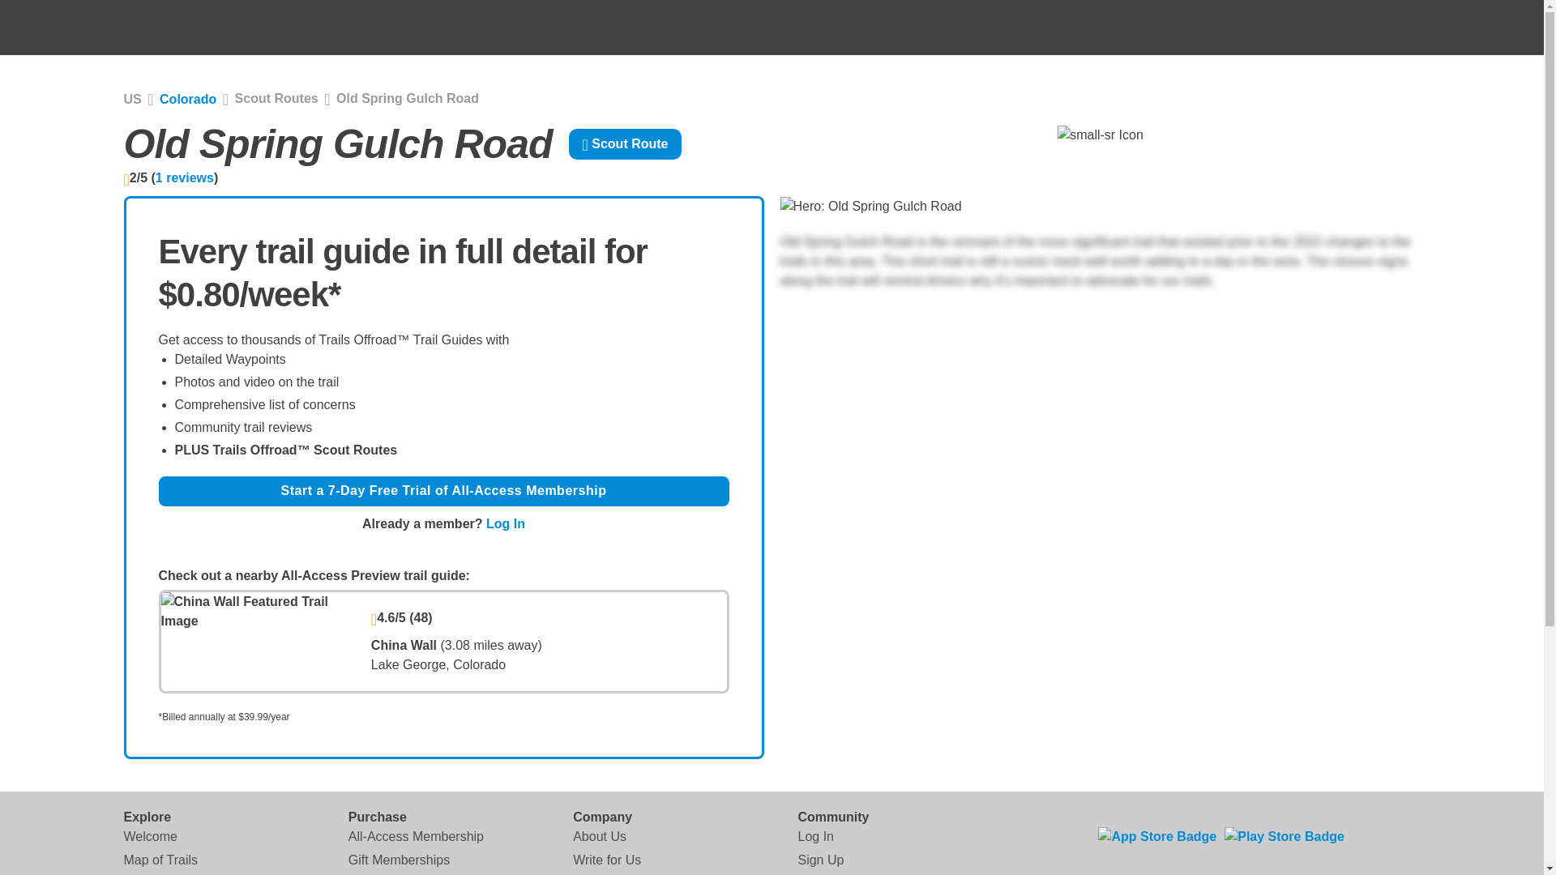 This screenshot has height=875, width=1556. Describe the element at coordinates (506, 523) in the screenshot. I see `Log In` at that location.